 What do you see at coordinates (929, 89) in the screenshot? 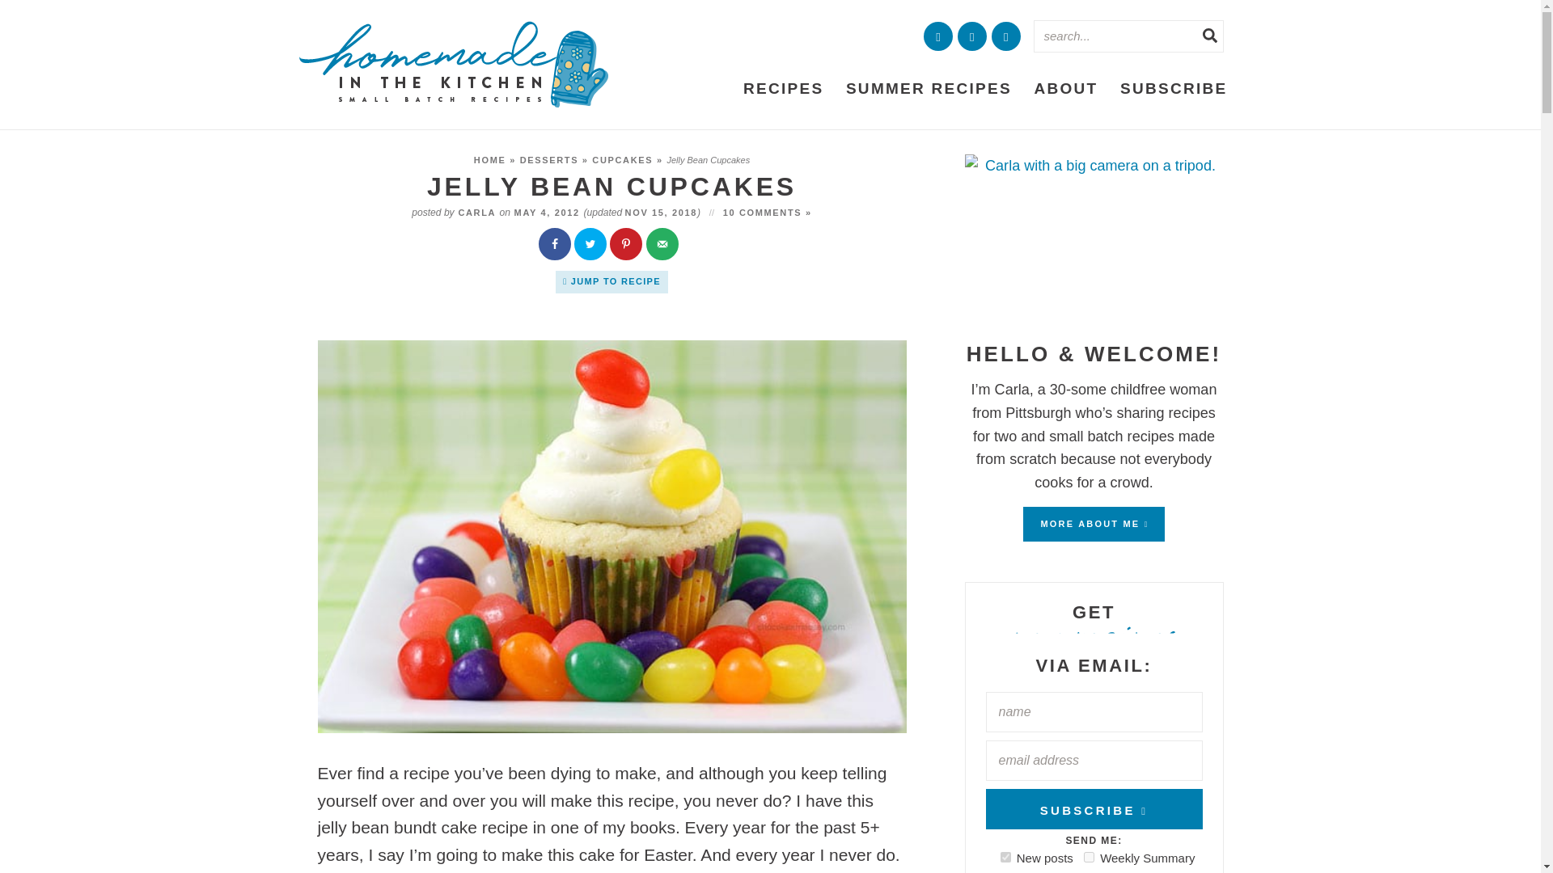
I see `SUMMER RECIPES` at bounding box center [929, 89].